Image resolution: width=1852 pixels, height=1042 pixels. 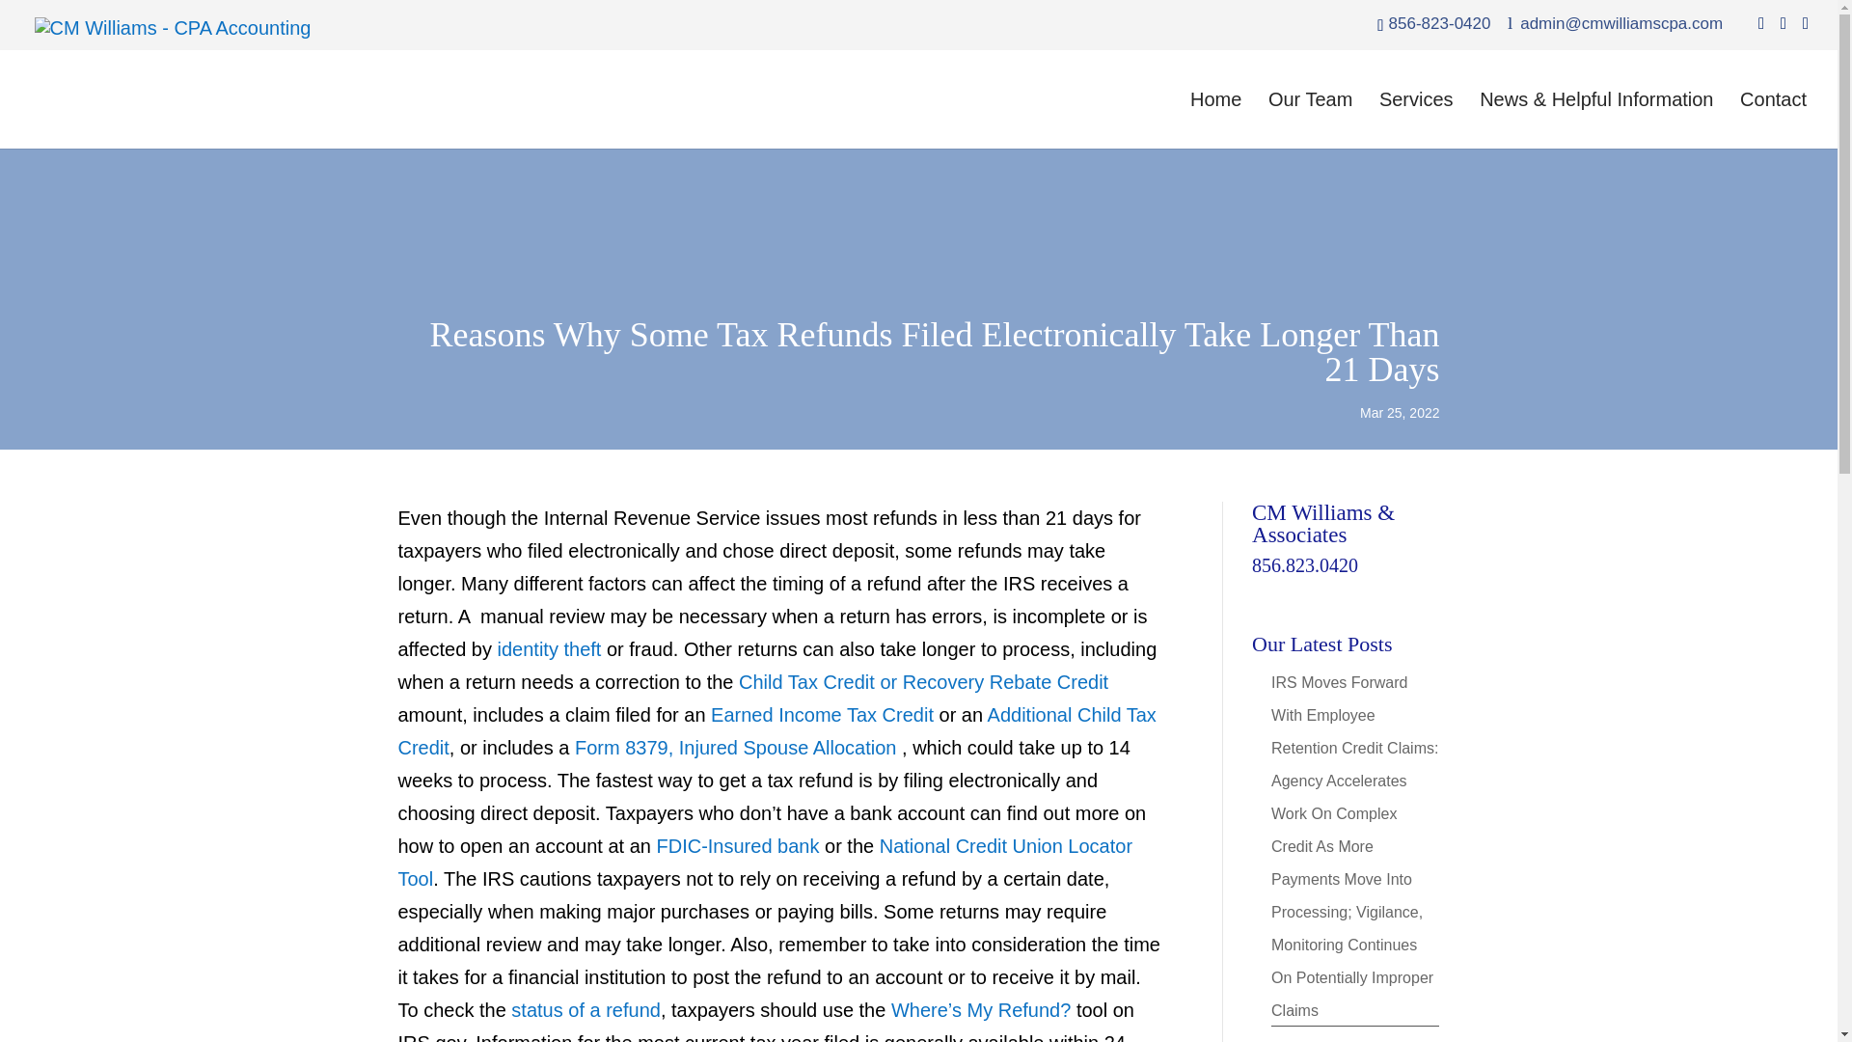 I want to click on Additional Child Tax Credit, so click(x=776, y=731).